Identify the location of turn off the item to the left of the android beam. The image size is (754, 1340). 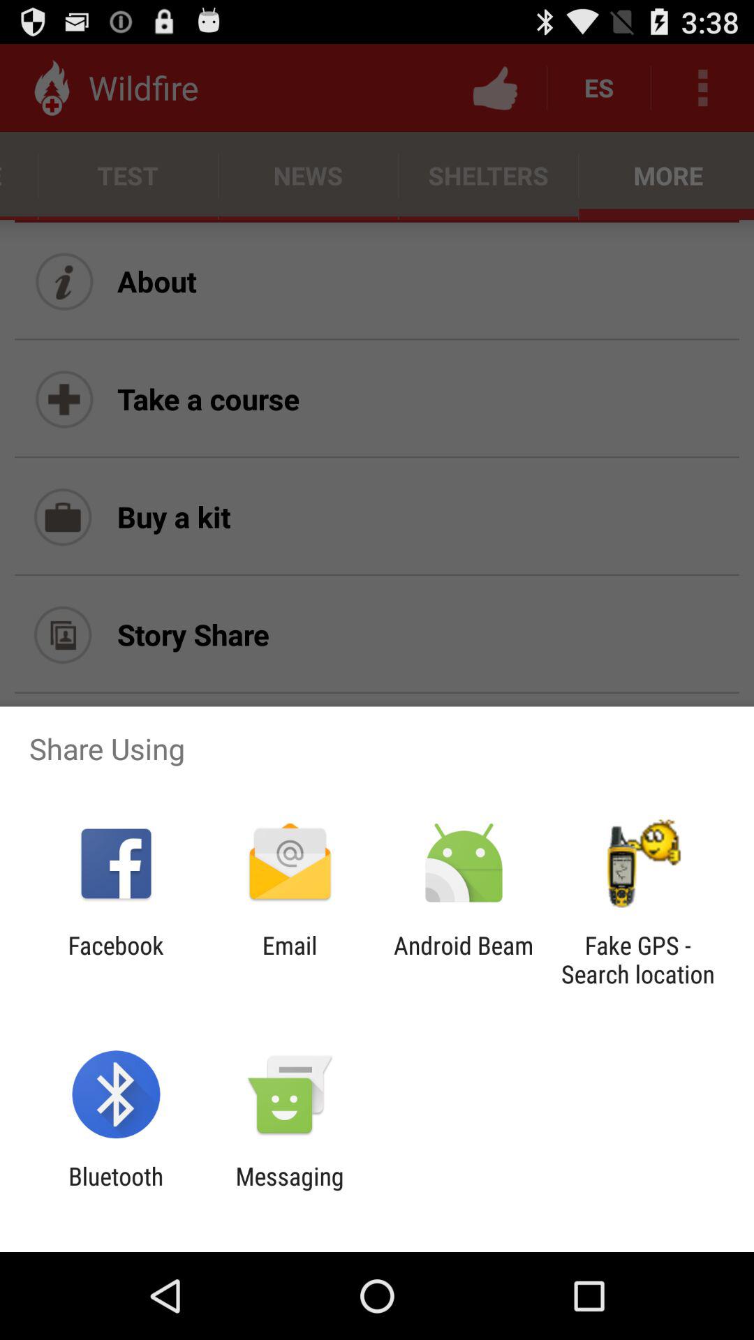
(289, 960).